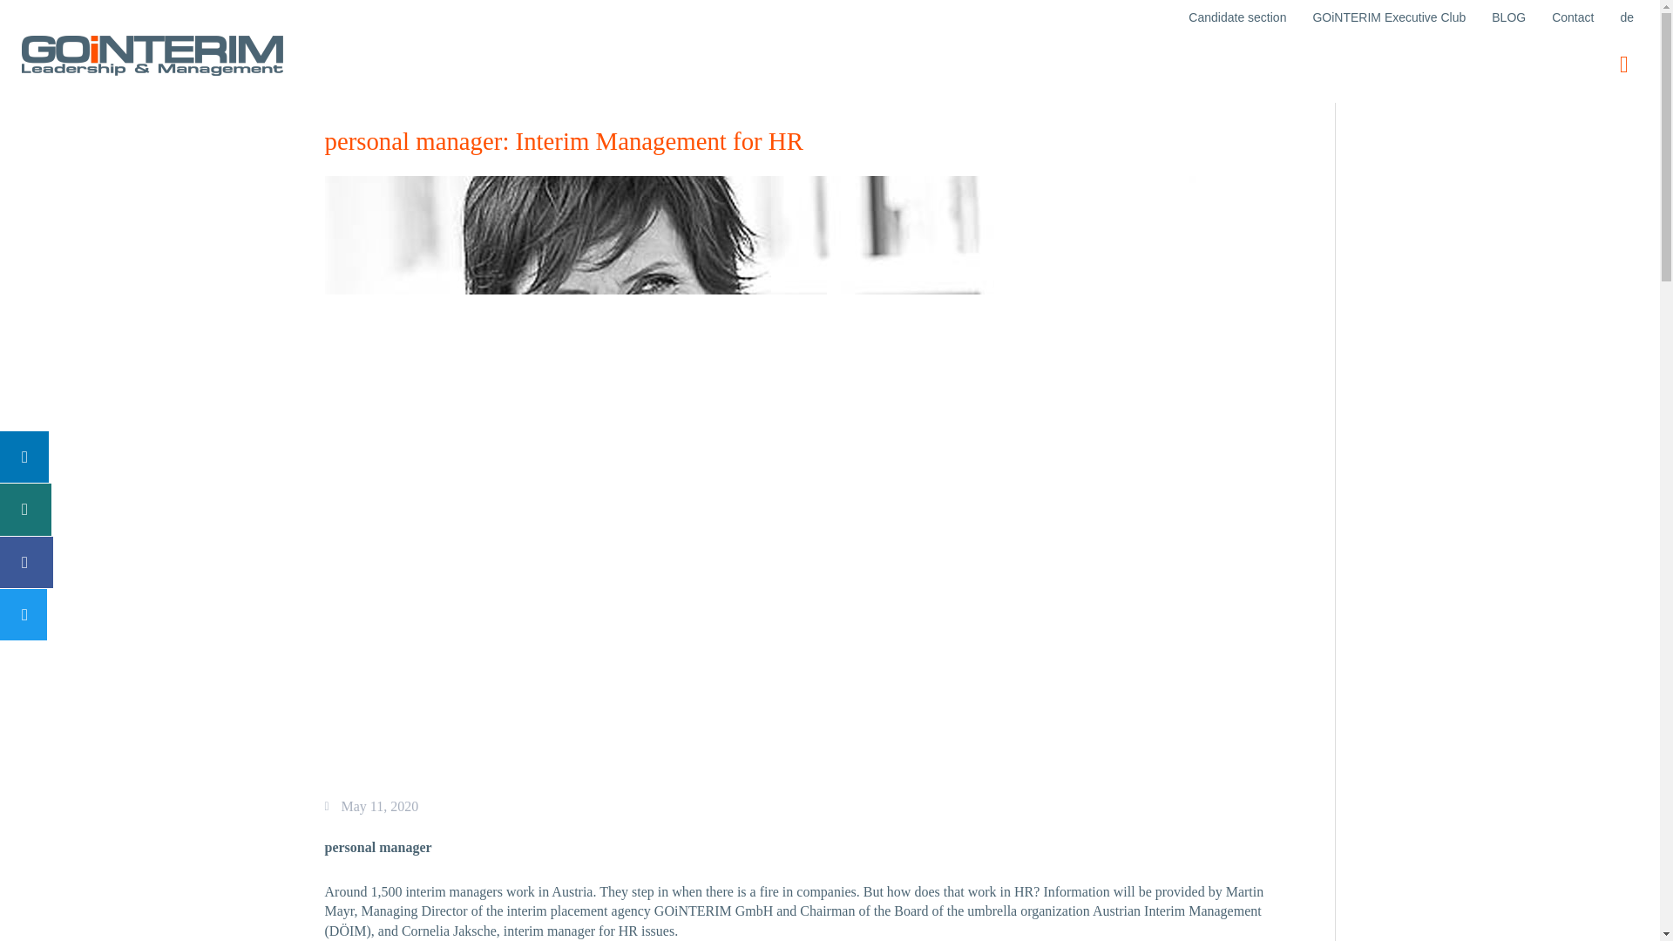 The height and width of the screenshot is (941, 1673). Describe the element at coordinates (1237, 17) in the screenshot. I see `Candidate section` at that location.